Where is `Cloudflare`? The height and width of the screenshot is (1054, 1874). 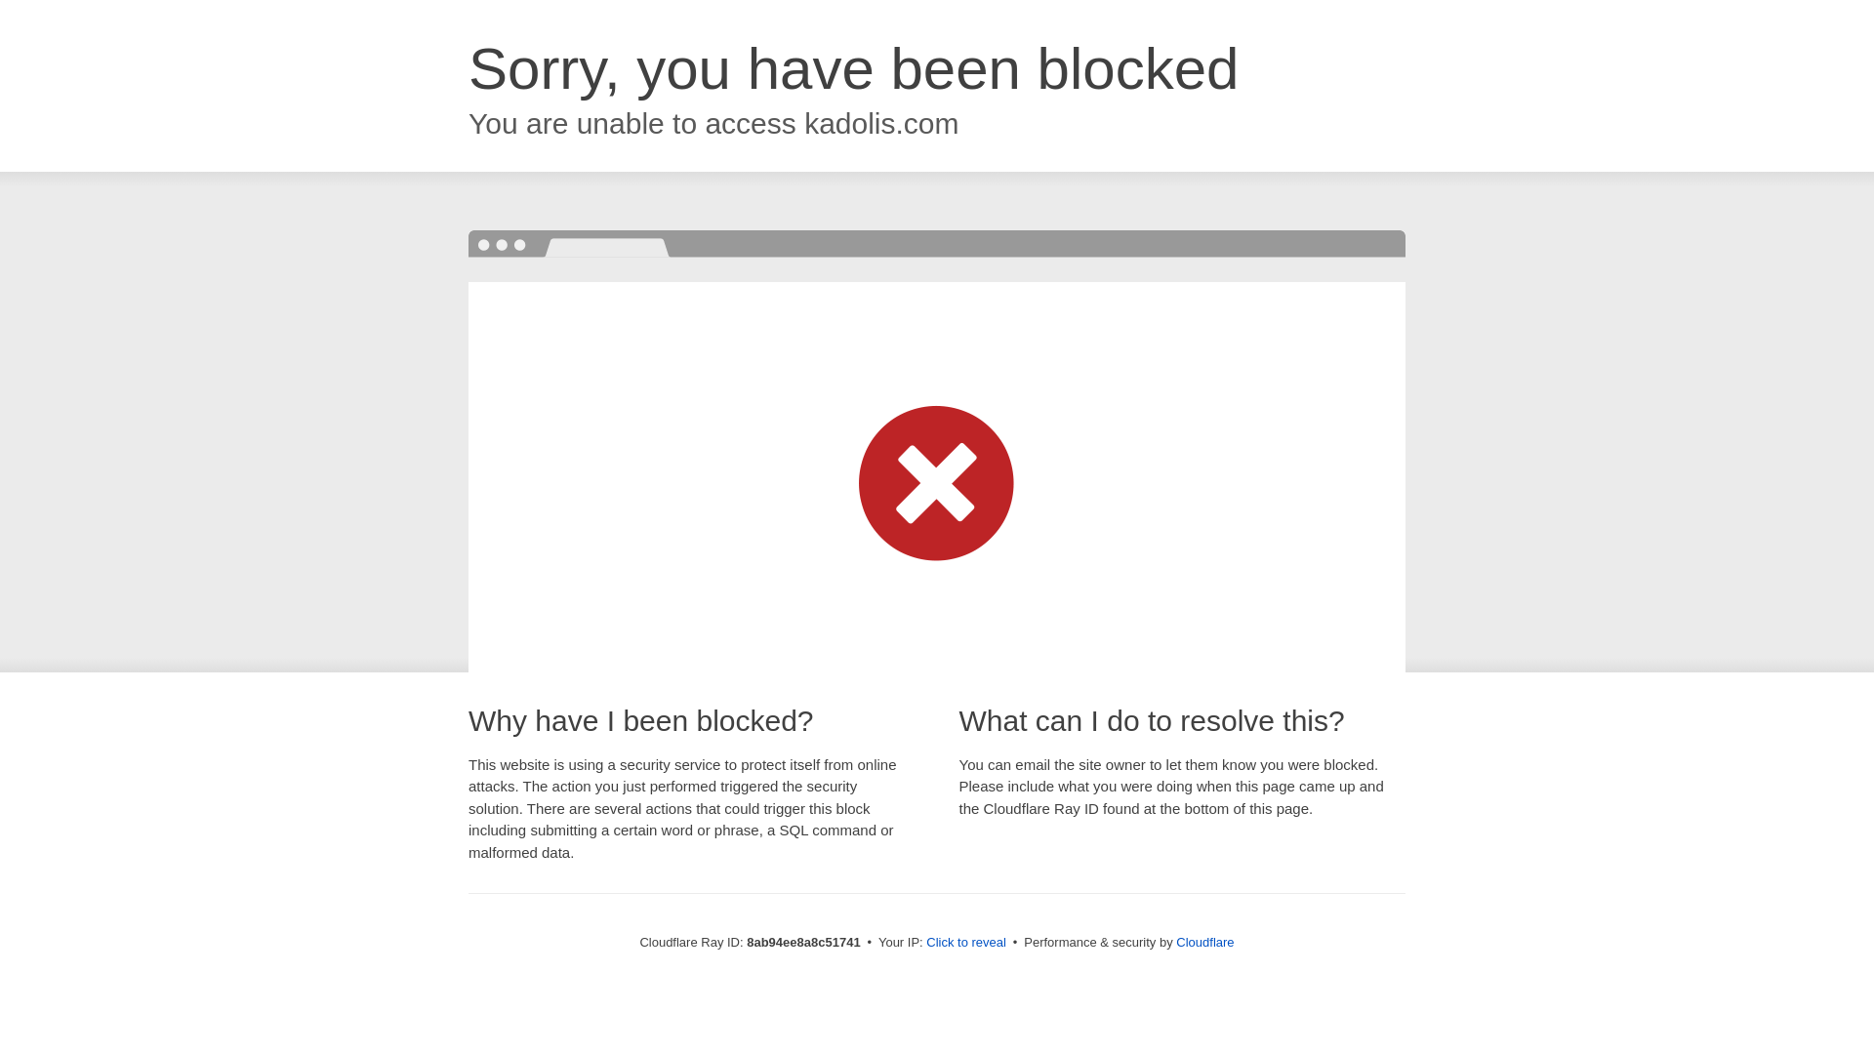
Cloudflare is located at coordinates (1204, 942).